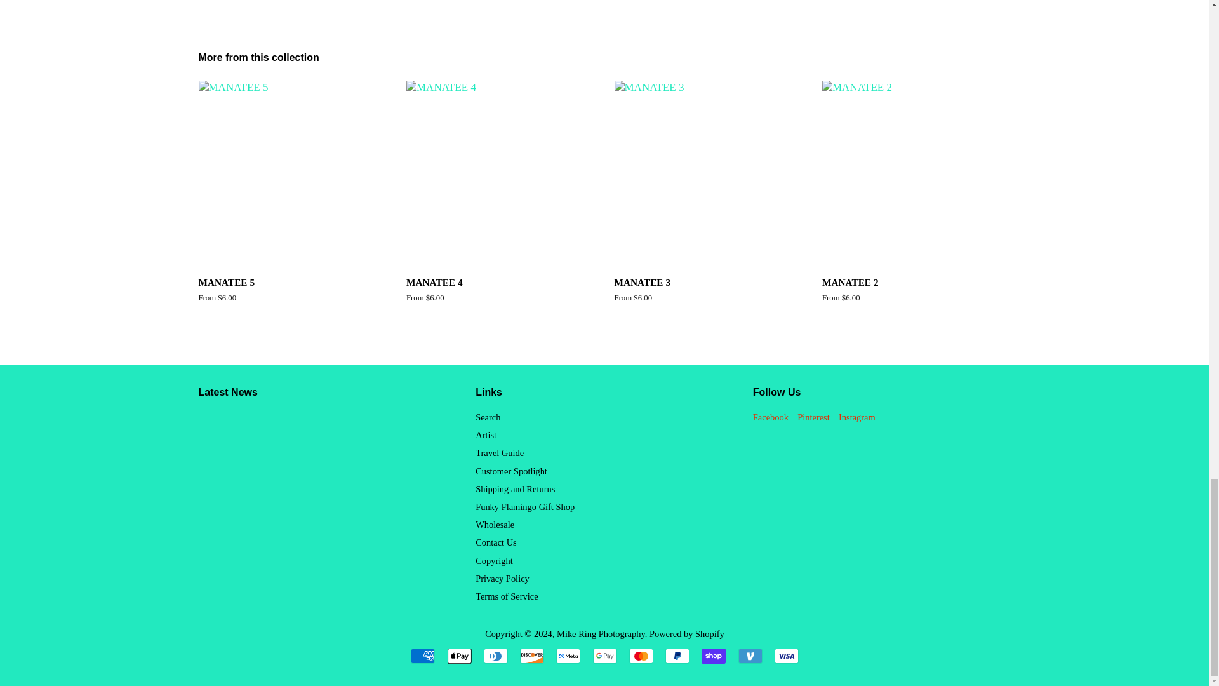 The image size is (1219, 686). Describe the element at coordinates (749, 656) in the screenshot. I see `Venmo` at that location.